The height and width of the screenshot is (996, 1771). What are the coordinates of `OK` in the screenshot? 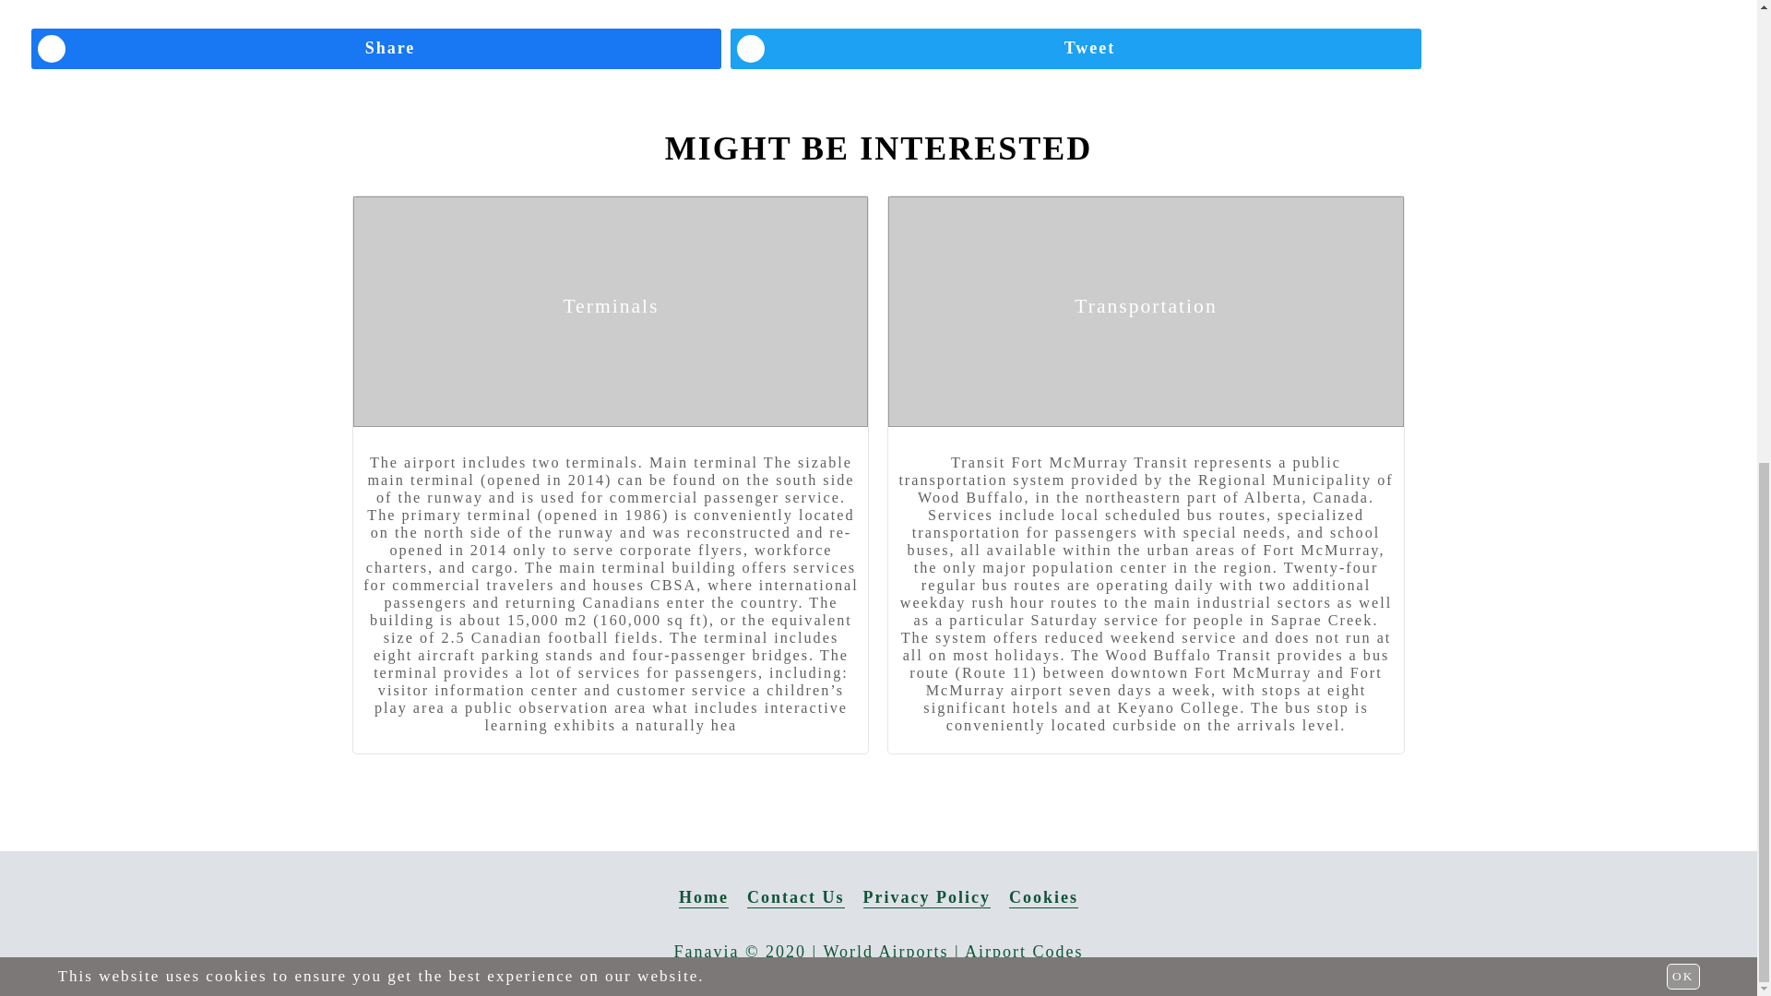 It's located at (1682, 113).